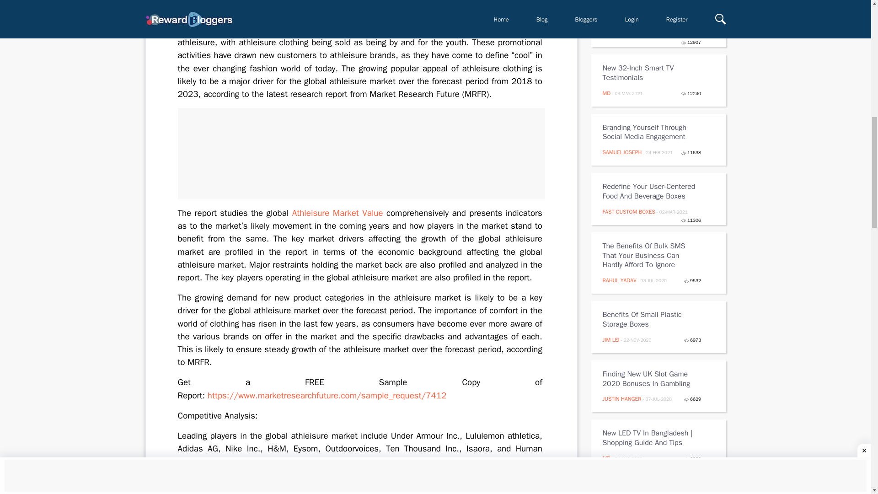 The width and height of the screenshot is (878, 494). Describe the element at coordinates (606, 93) in the screenshot. I see `MD` at that location.